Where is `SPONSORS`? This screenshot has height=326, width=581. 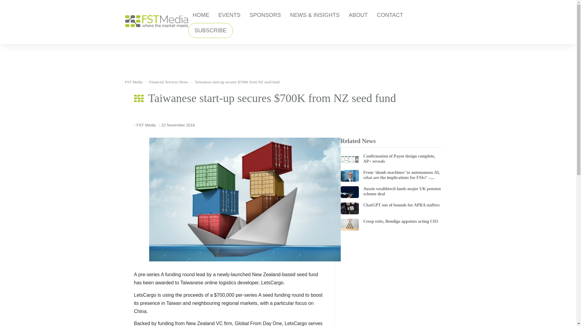
SPONSORS is located at coordinates (265, 15).